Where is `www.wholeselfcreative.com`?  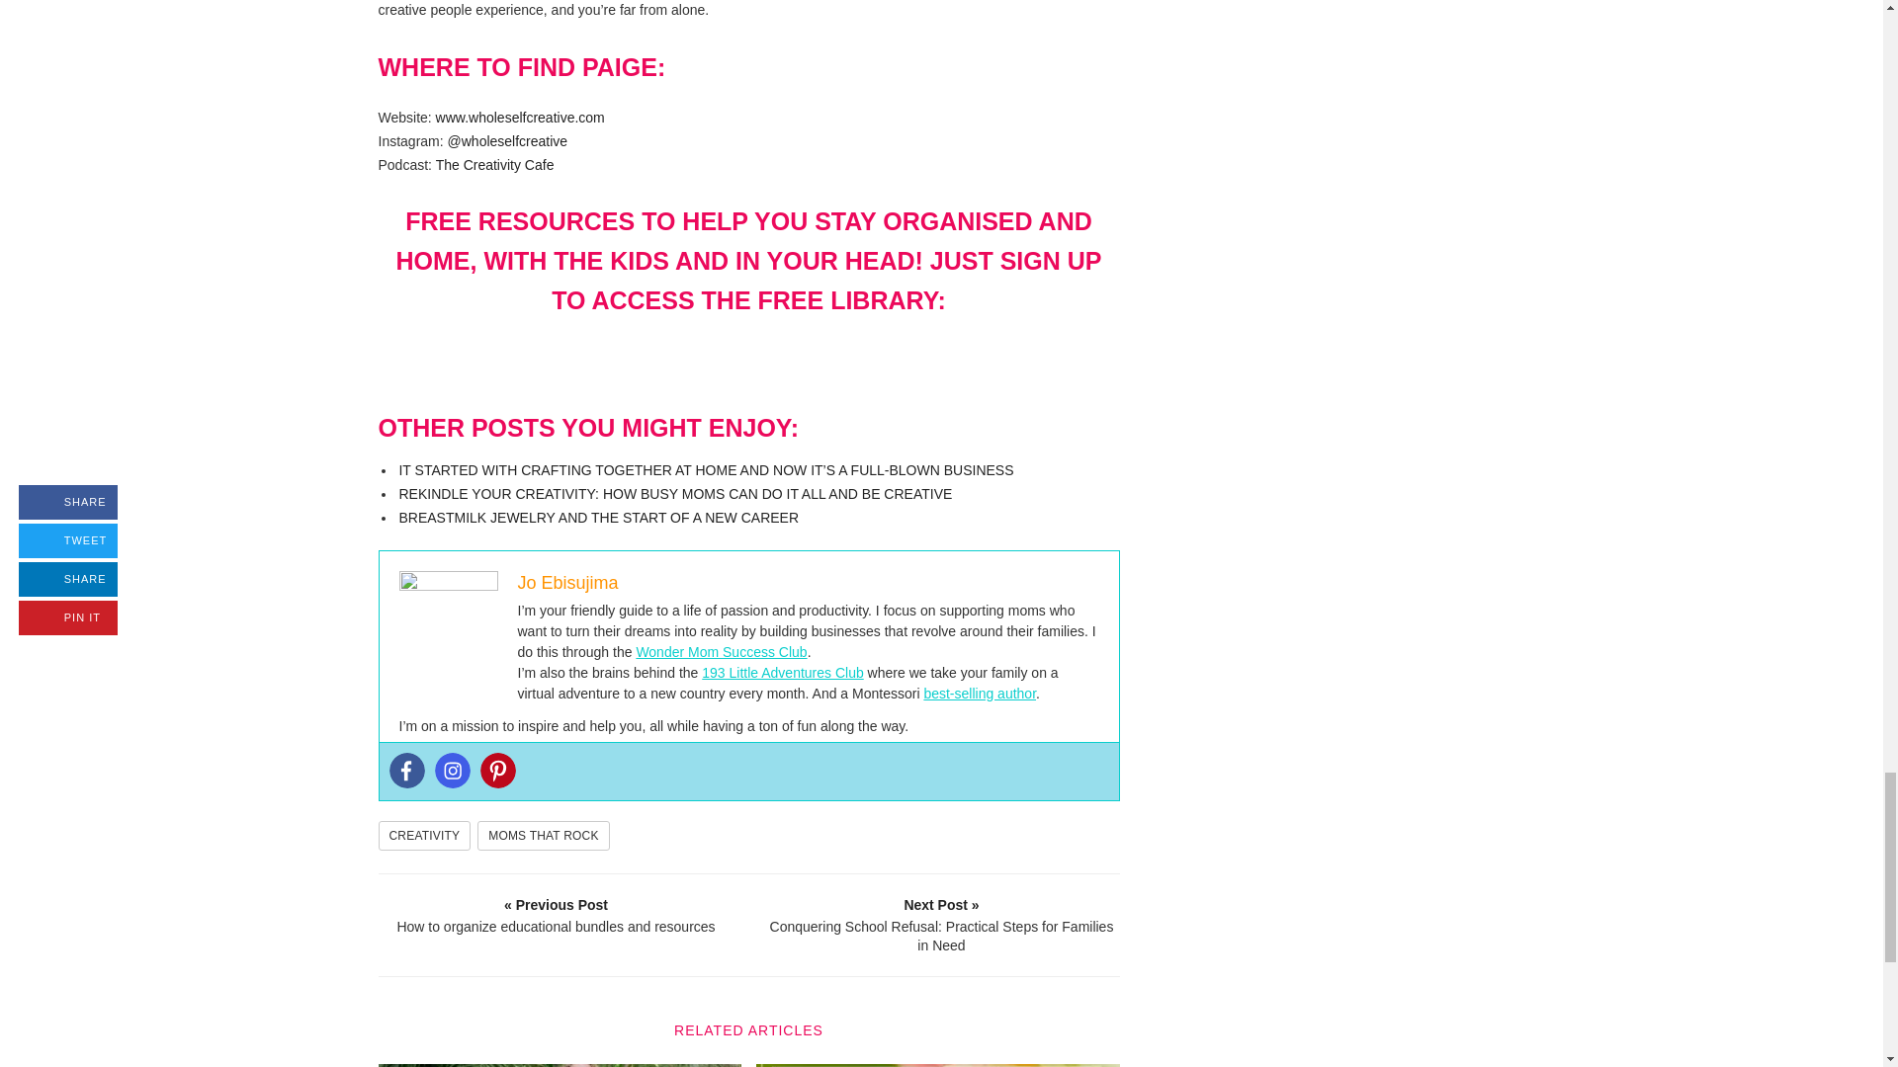 www.wholeselfcreative.com is located at coordinates (520, 118).